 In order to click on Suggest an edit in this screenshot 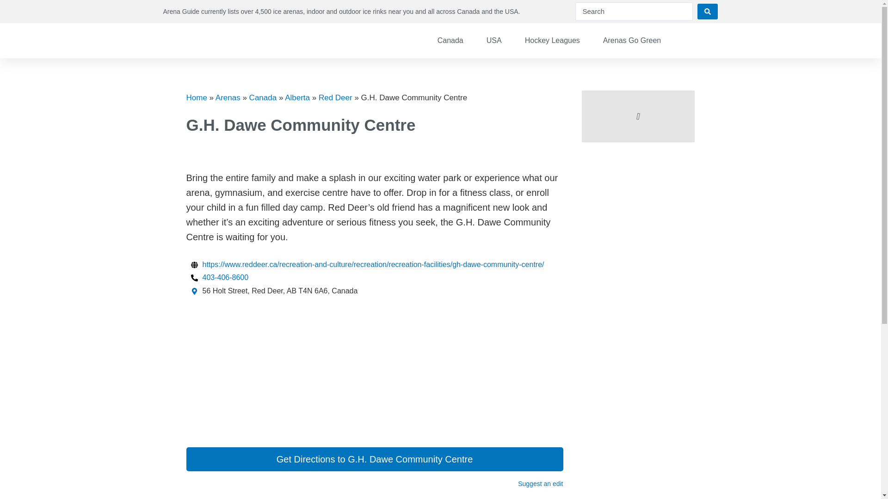, I will do `click(540, 483)`.